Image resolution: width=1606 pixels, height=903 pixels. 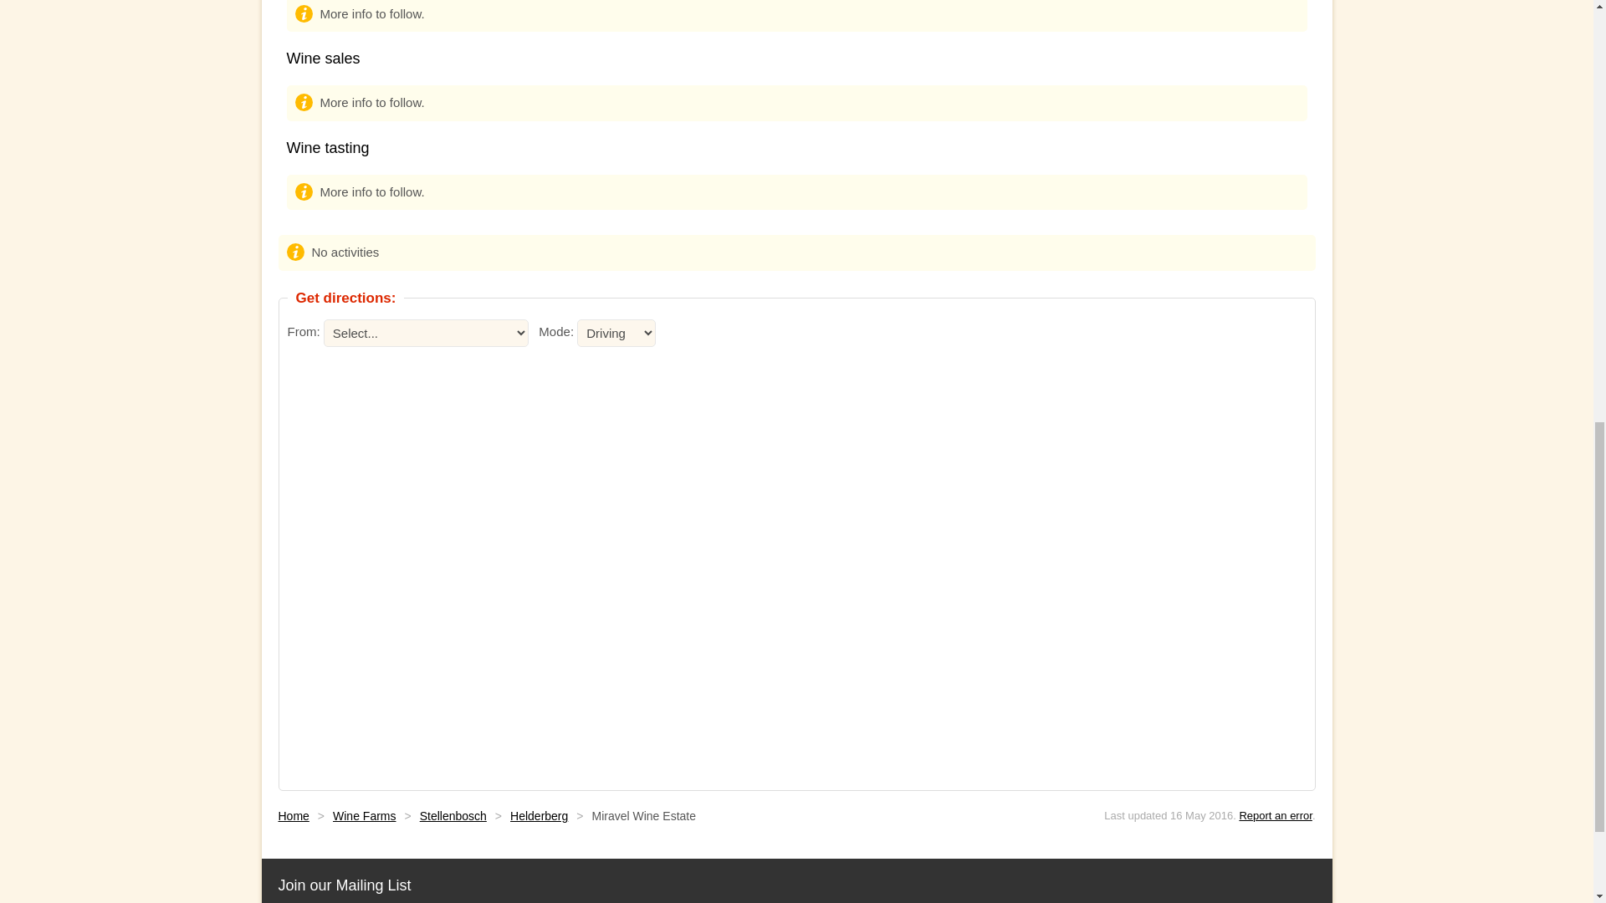 I want to click on Helderberg, so click(x=539, y=815).